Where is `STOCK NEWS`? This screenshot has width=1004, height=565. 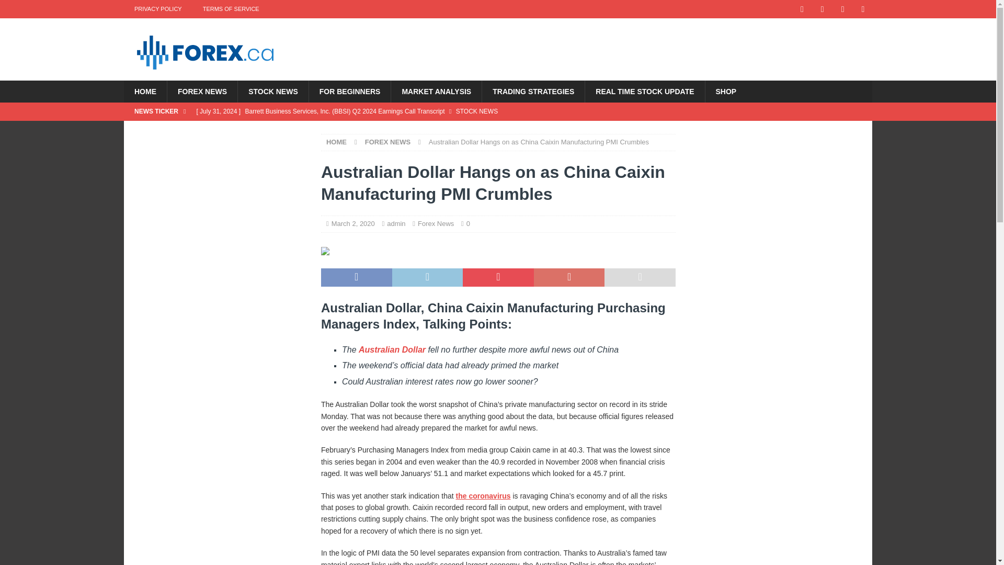
STOCK NEWS is located at coordinates (272, 91).